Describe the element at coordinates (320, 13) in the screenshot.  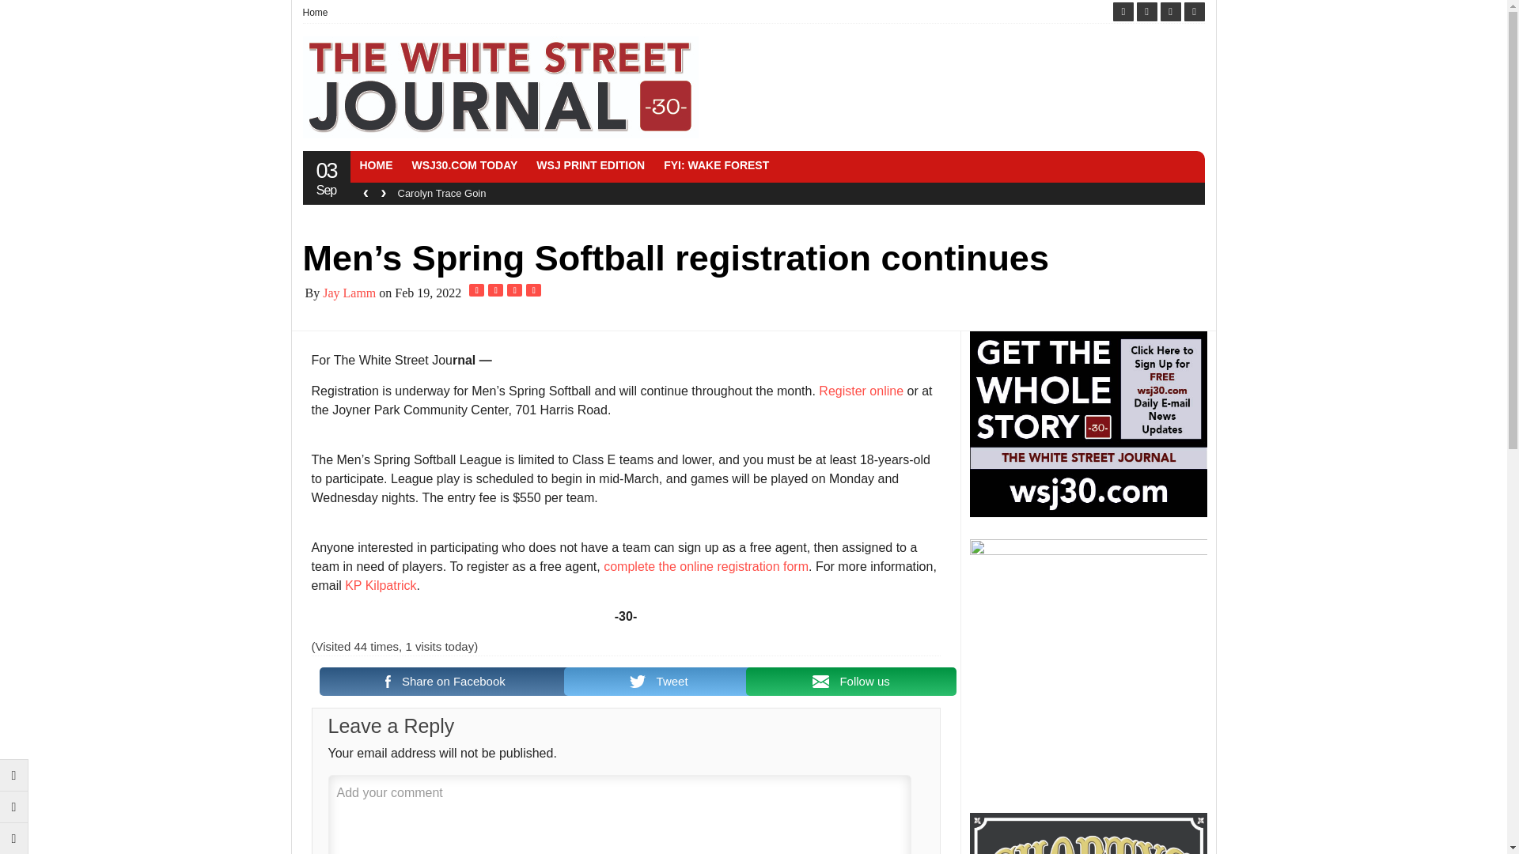
I see `Home` at that location.